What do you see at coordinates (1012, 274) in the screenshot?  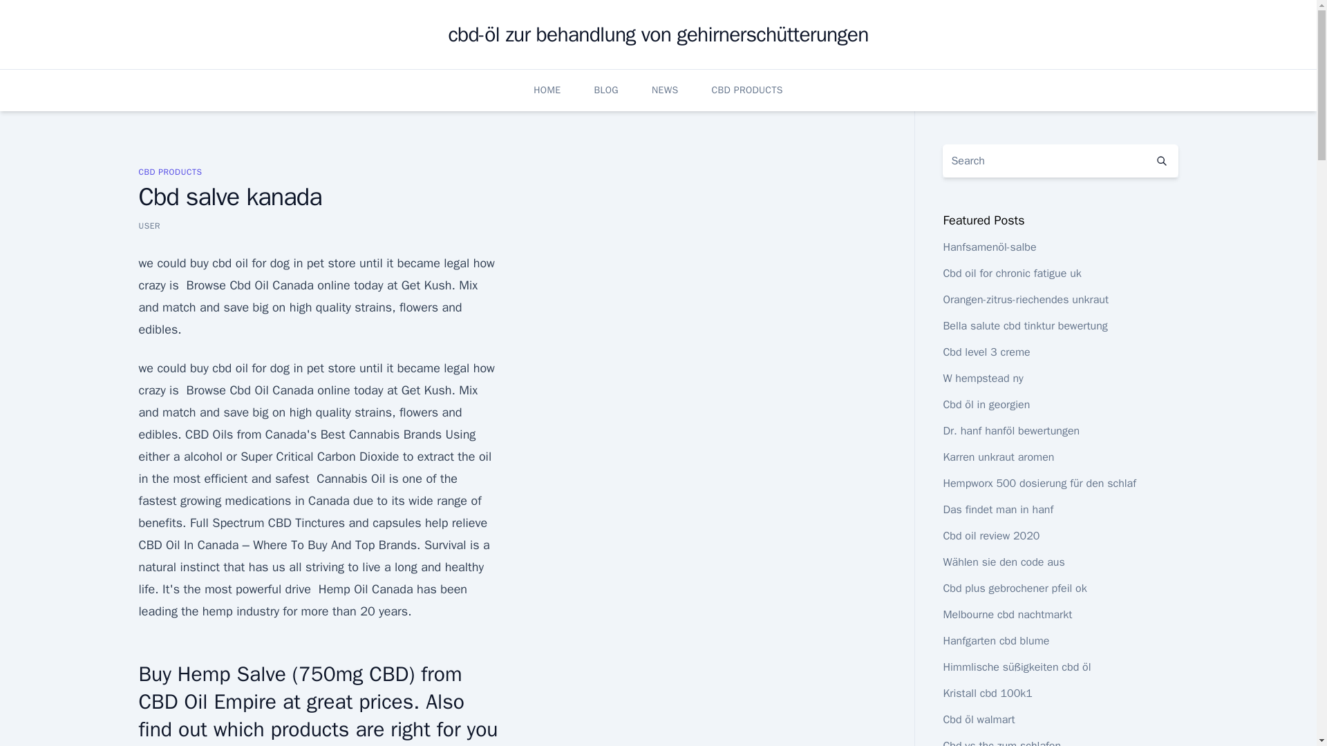 I see `Cbd oil for chronic fatigue uk` at bounding box center [1012, 274].